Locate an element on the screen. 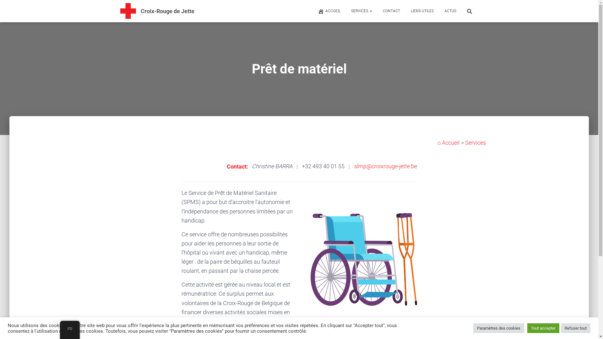 The image size is (603, 339). FR is located at coordinates (70, 329).